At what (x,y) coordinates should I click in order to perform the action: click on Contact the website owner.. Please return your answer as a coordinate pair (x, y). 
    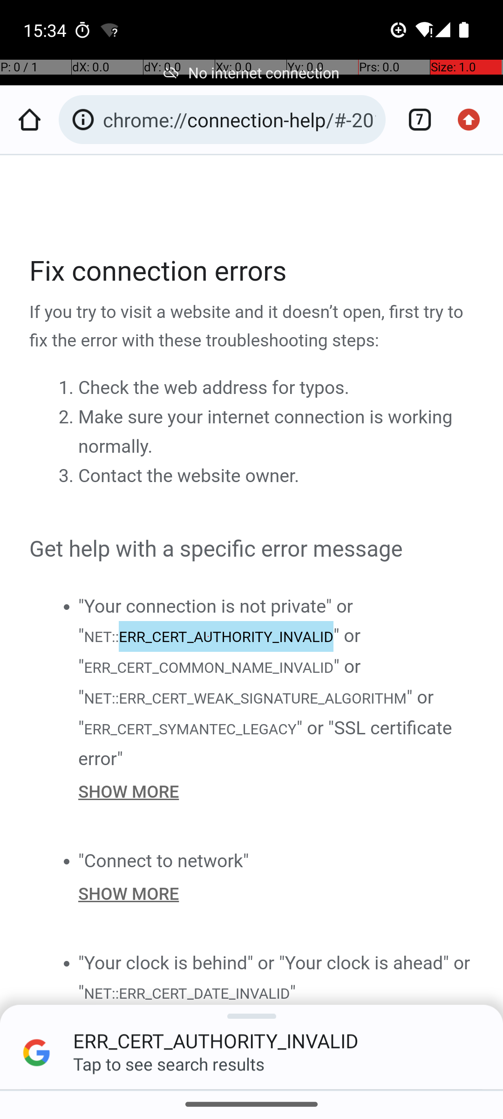
    Looking at the image, I should click on (189, 476).